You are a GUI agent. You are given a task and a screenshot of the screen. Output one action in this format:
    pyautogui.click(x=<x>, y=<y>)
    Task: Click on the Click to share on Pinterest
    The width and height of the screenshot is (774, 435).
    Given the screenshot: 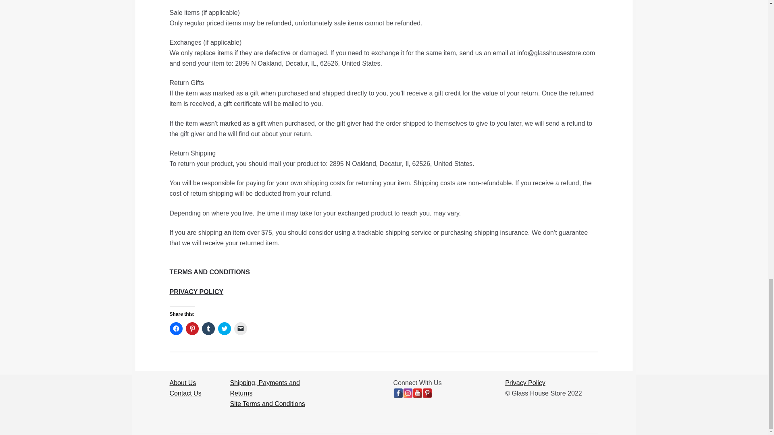 What is the action you would take?
    pyautogui.click(x=192, y=329)
    